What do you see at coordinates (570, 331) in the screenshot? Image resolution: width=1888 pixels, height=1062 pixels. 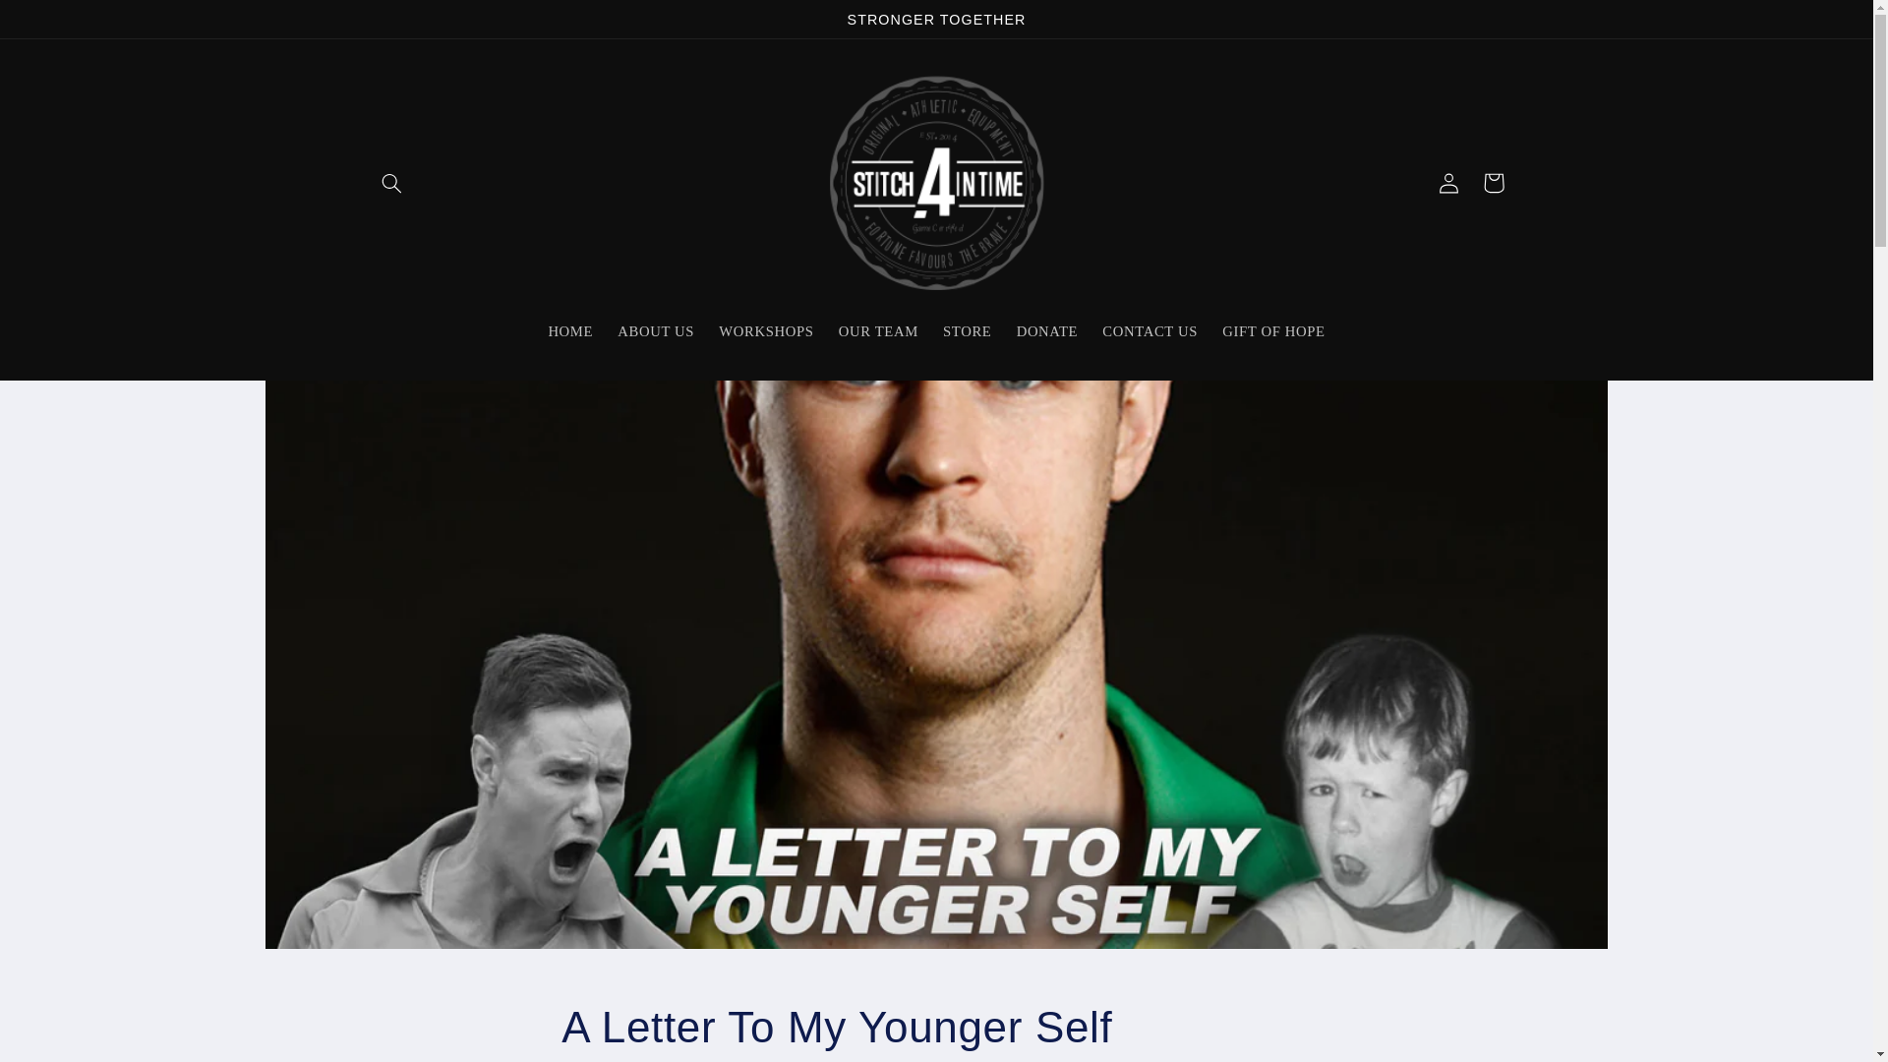 I see `HOME` at bounding box center [570, 331].